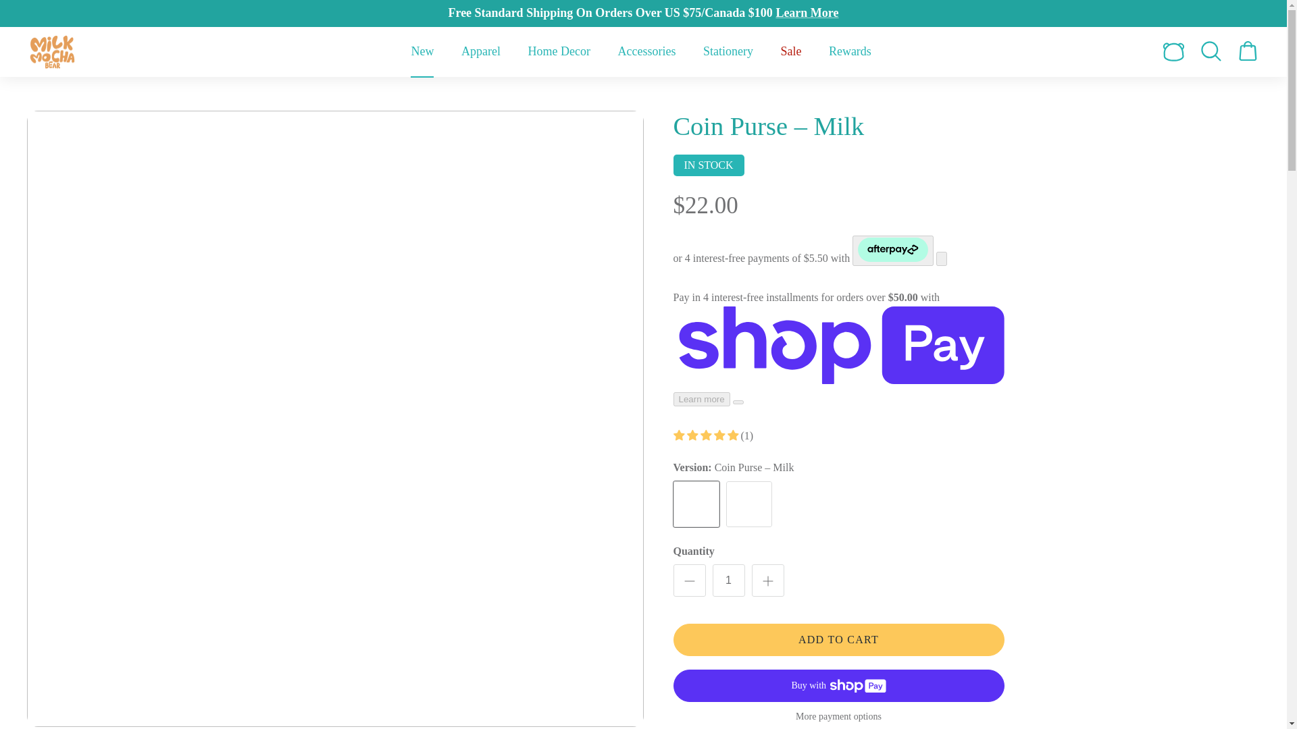 The height and width of the screenshot is (729, 1297). What do you see at coordinates (1211, 51) in the screenshot?
I see `Search` at bounding box center [1211, 51].